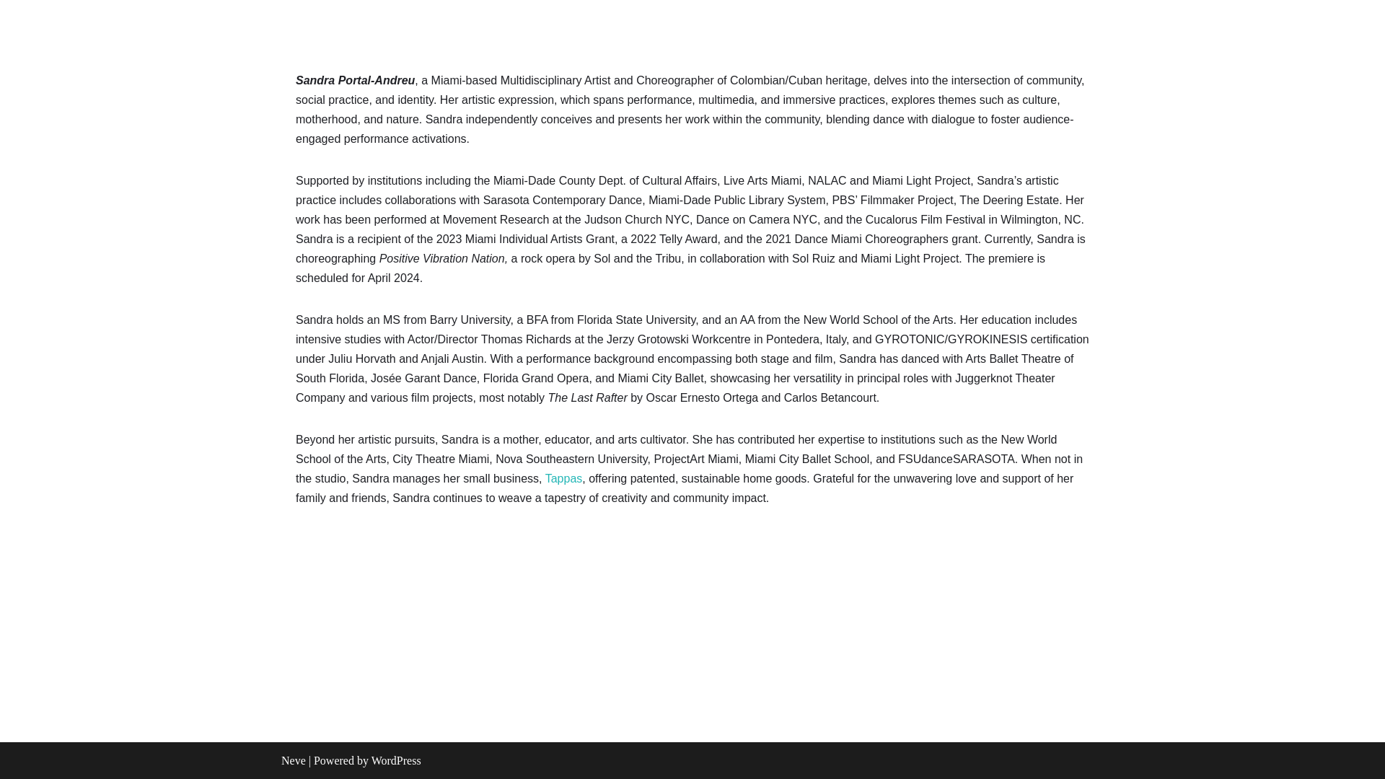  I want to click on Contact, so click(1083, 27).